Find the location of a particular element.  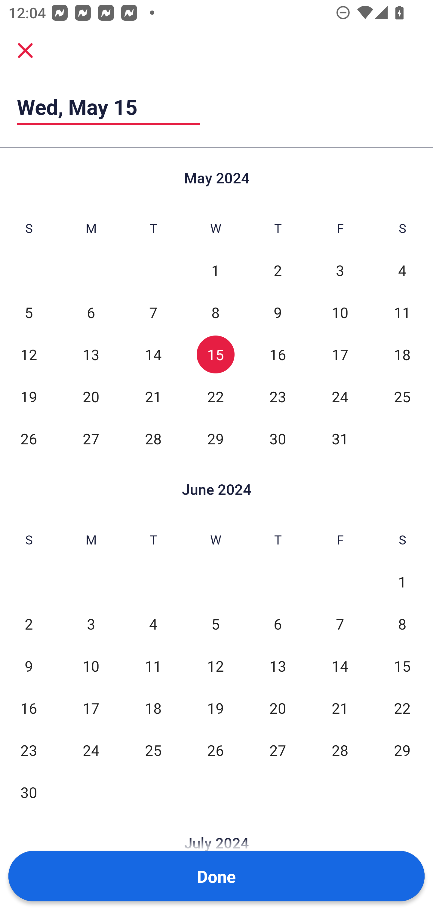

8 Sat, Jun 8, Not Selected is located at coordinates (402, 624).